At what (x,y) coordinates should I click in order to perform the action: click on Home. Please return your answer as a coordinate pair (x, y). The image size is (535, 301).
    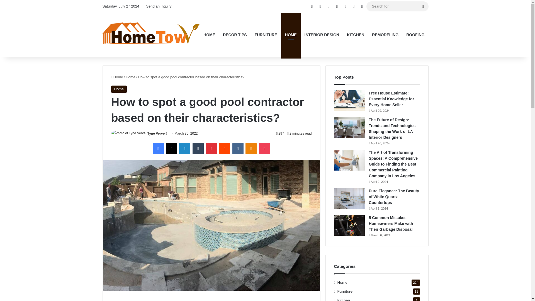
    Looking at the image, I should click on (119, 89).